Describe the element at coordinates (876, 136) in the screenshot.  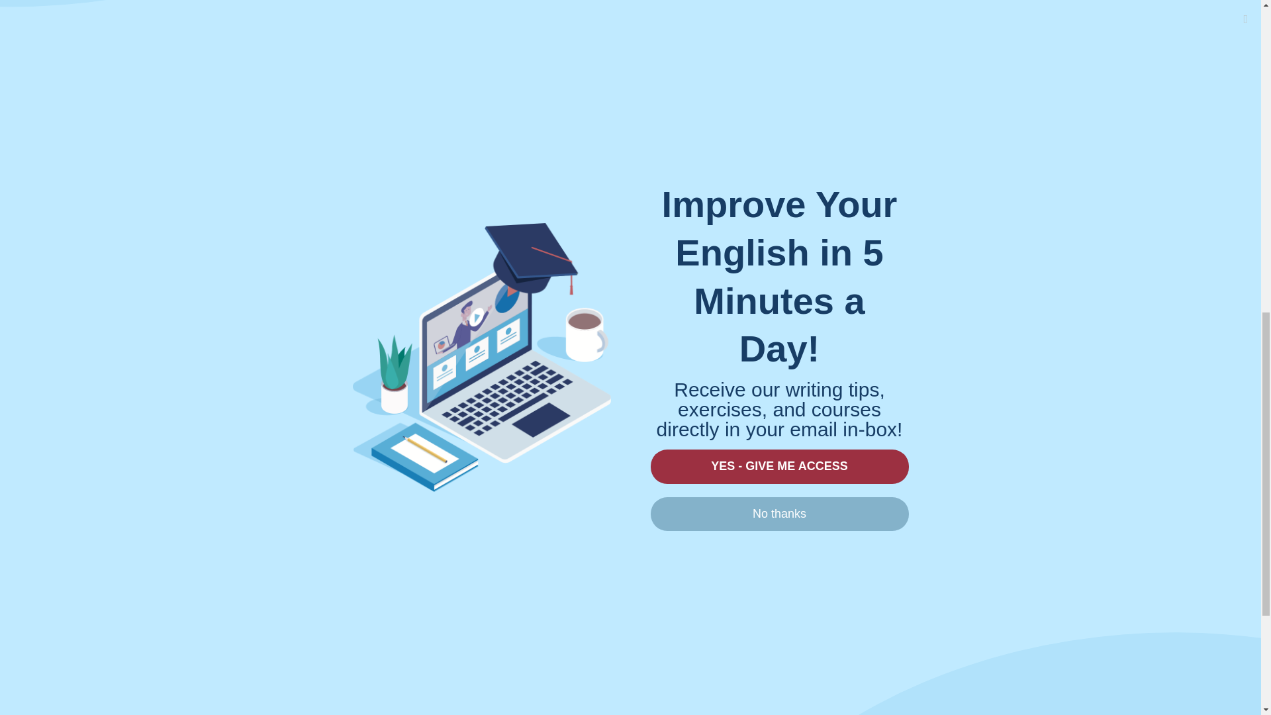
I see `Grammar 101` at that location.